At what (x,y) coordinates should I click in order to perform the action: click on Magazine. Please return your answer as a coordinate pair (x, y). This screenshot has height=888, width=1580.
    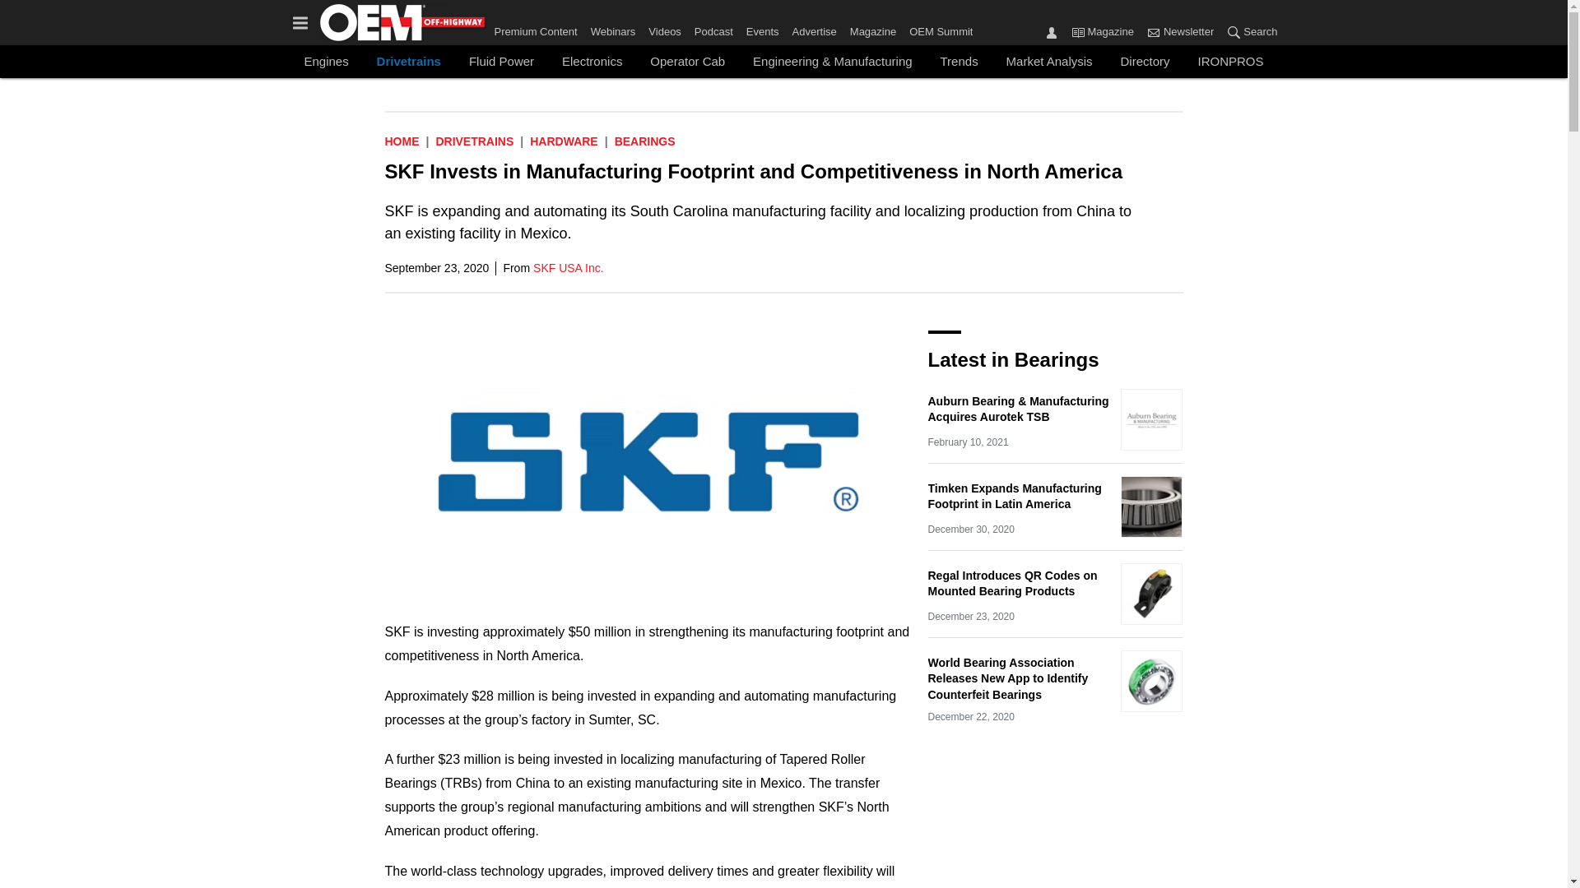
    Looking at the image, I should click on (1077, 31).